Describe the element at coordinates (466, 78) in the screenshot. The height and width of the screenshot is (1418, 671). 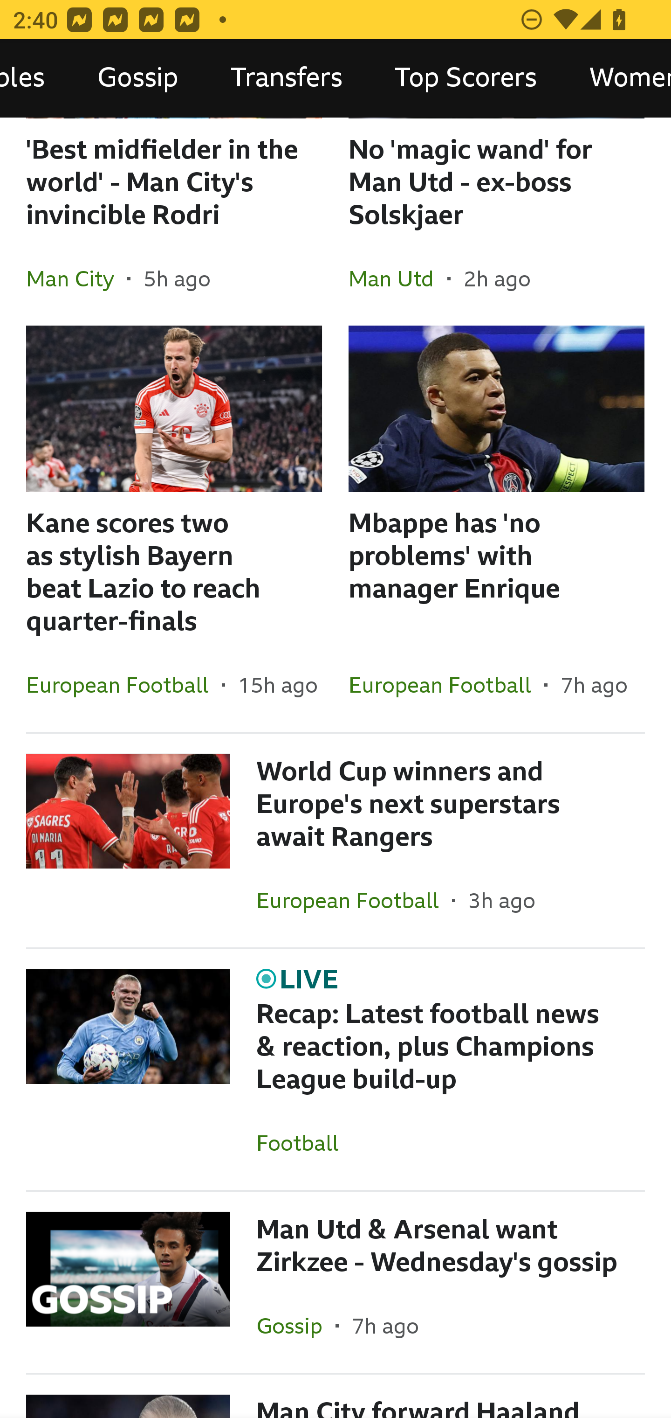
I see `Top Scorers` at that location.